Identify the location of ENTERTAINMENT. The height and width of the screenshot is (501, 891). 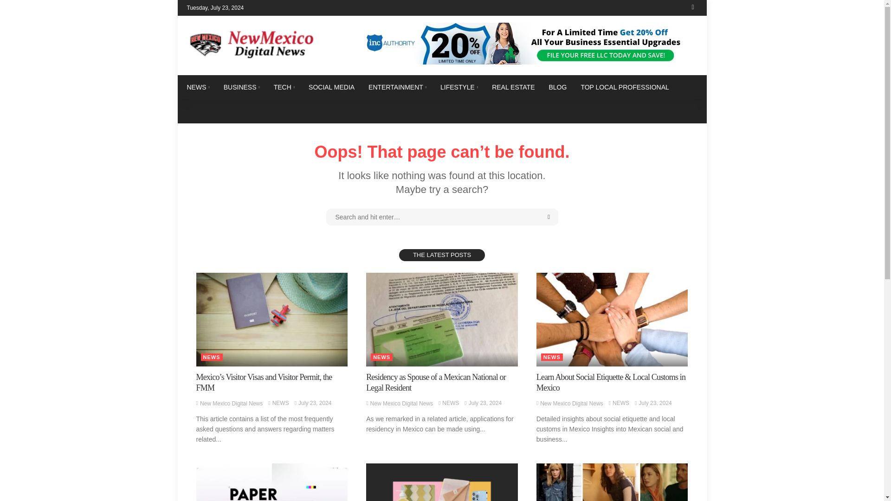
(397, 87).